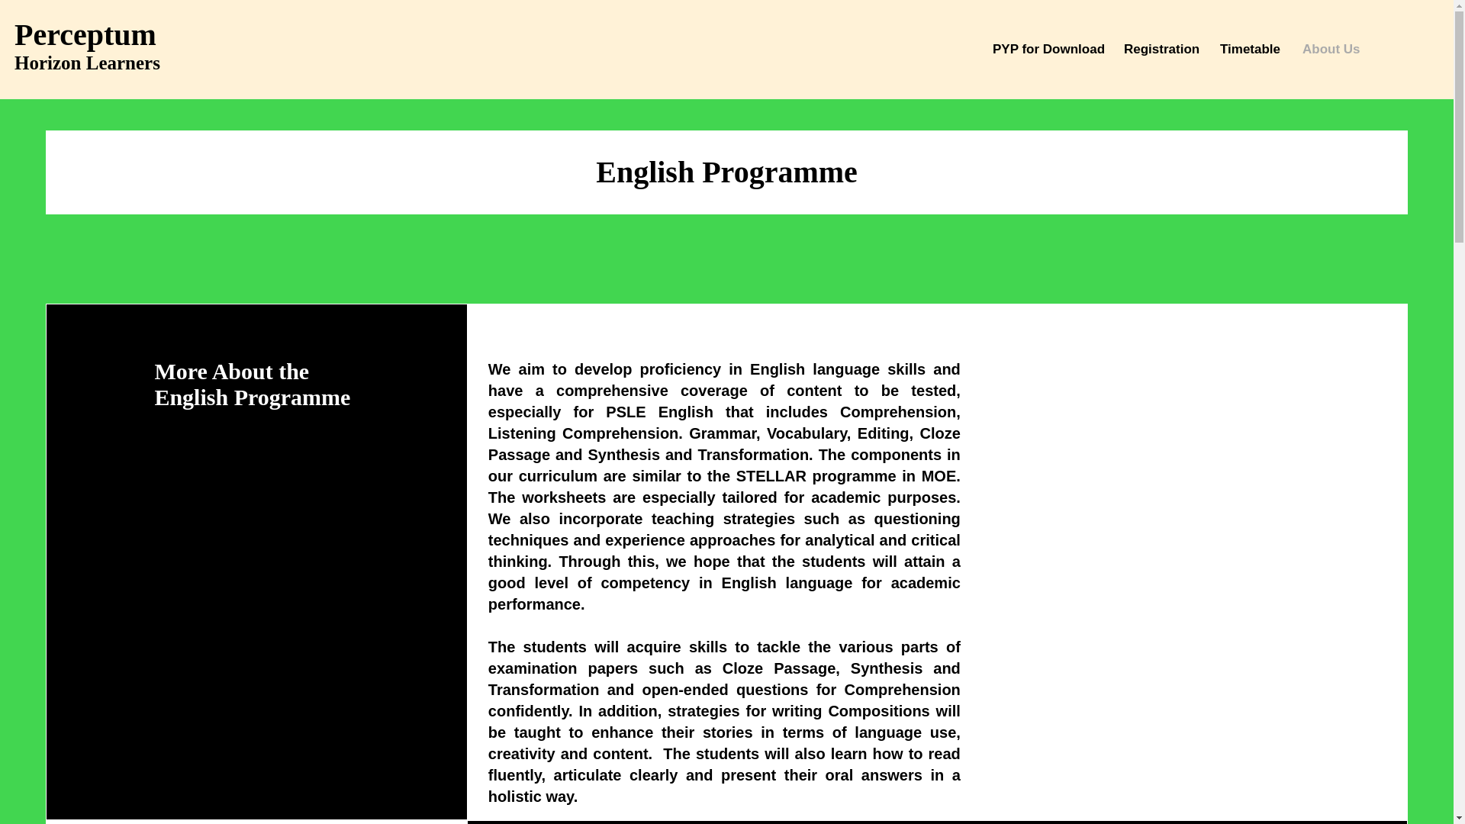 The width and height of the screenshot is (1465, 824). Describe the element at coordinates (1160, 49) in the screenshot. I see `Registration` at that location.